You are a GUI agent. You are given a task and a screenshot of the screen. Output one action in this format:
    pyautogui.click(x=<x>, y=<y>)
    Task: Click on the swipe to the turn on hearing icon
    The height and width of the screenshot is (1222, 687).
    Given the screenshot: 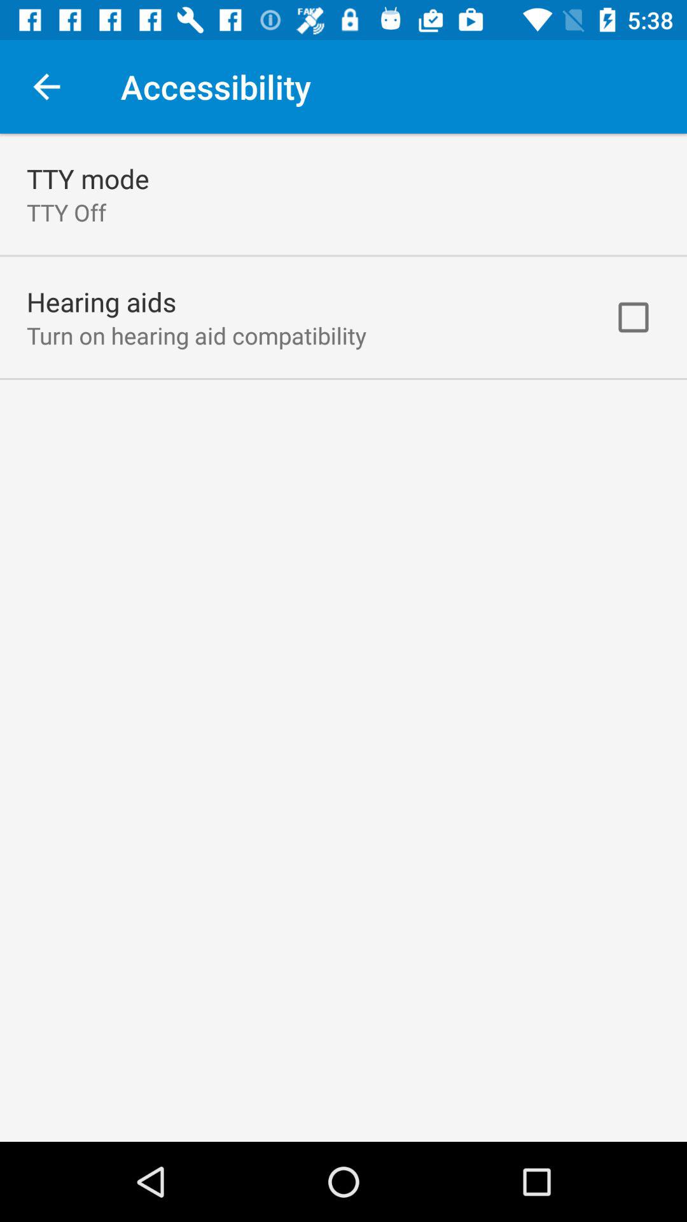 What is the action you would take?
    pyautogui.click(x=197, y=335)
    